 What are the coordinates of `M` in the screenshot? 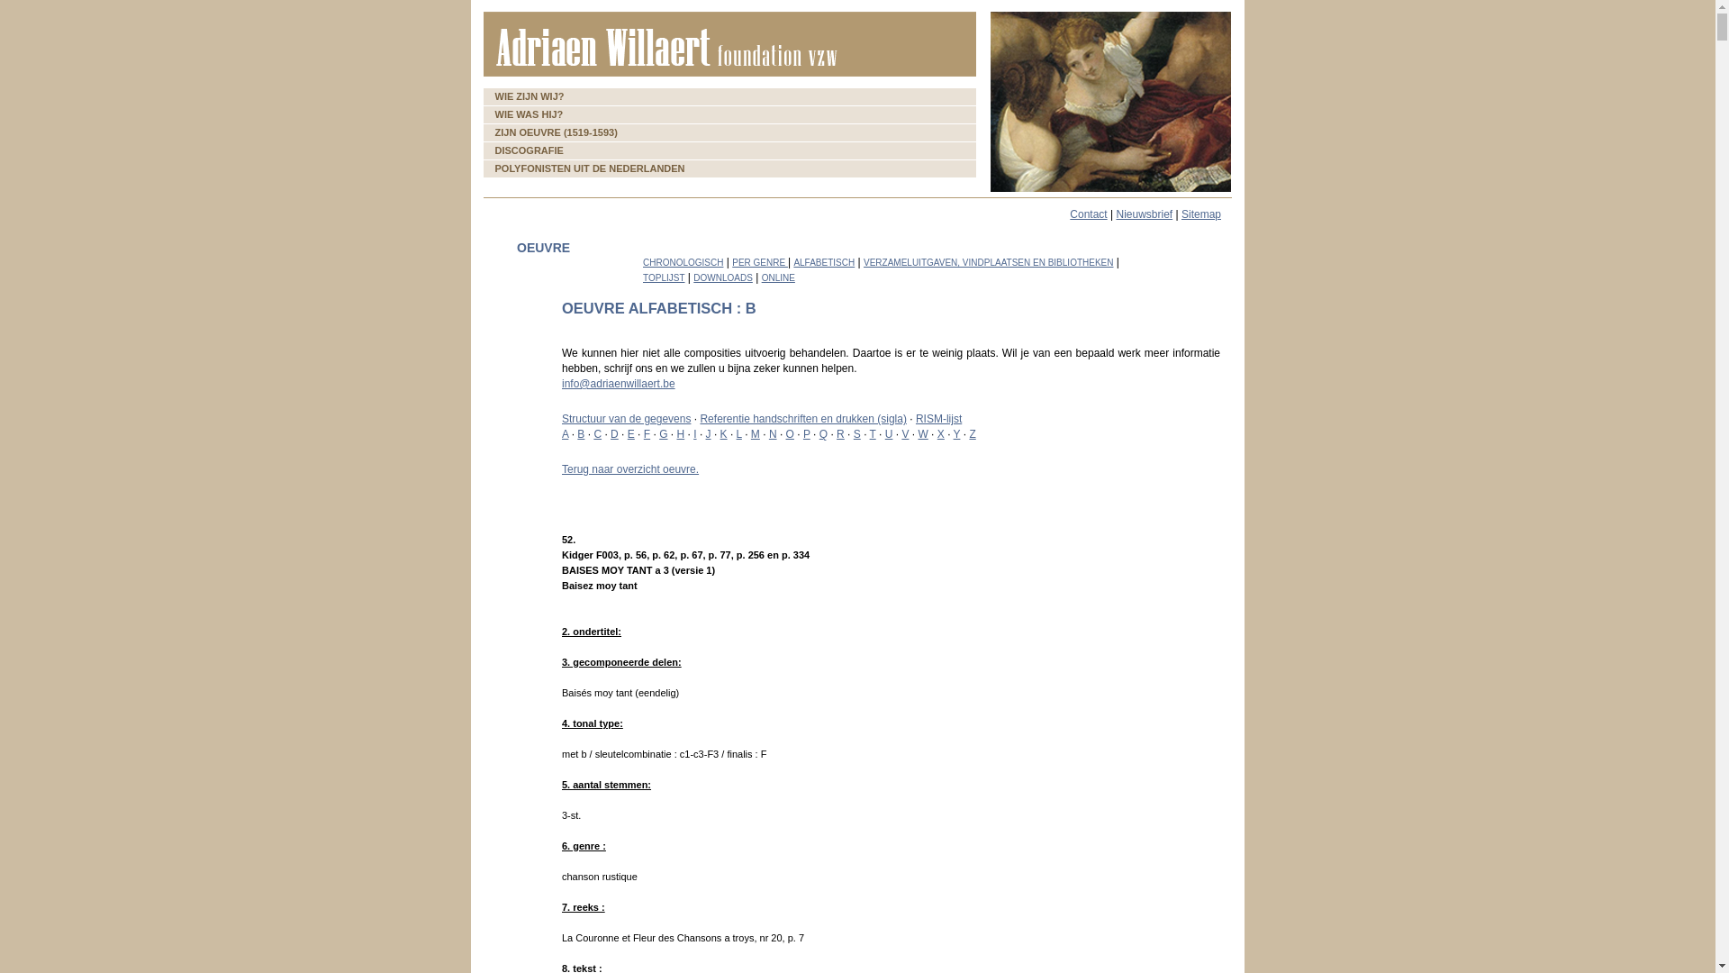 It's located at (756, 434).